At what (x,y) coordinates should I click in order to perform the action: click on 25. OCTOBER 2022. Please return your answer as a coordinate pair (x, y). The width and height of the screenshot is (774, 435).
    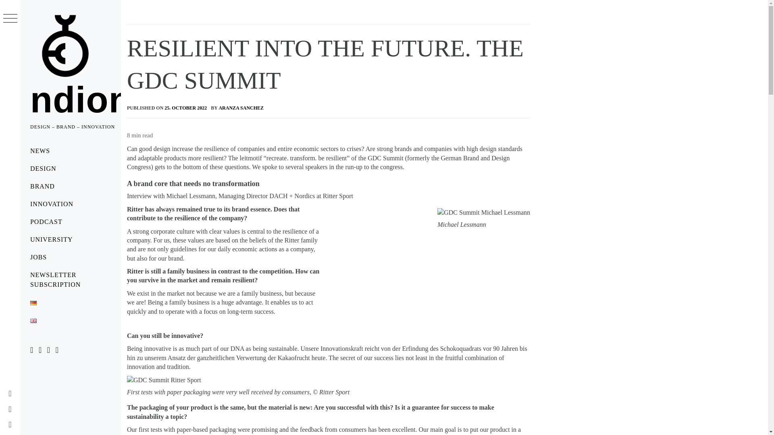
    Looking at the image, I should click on (185, 108).